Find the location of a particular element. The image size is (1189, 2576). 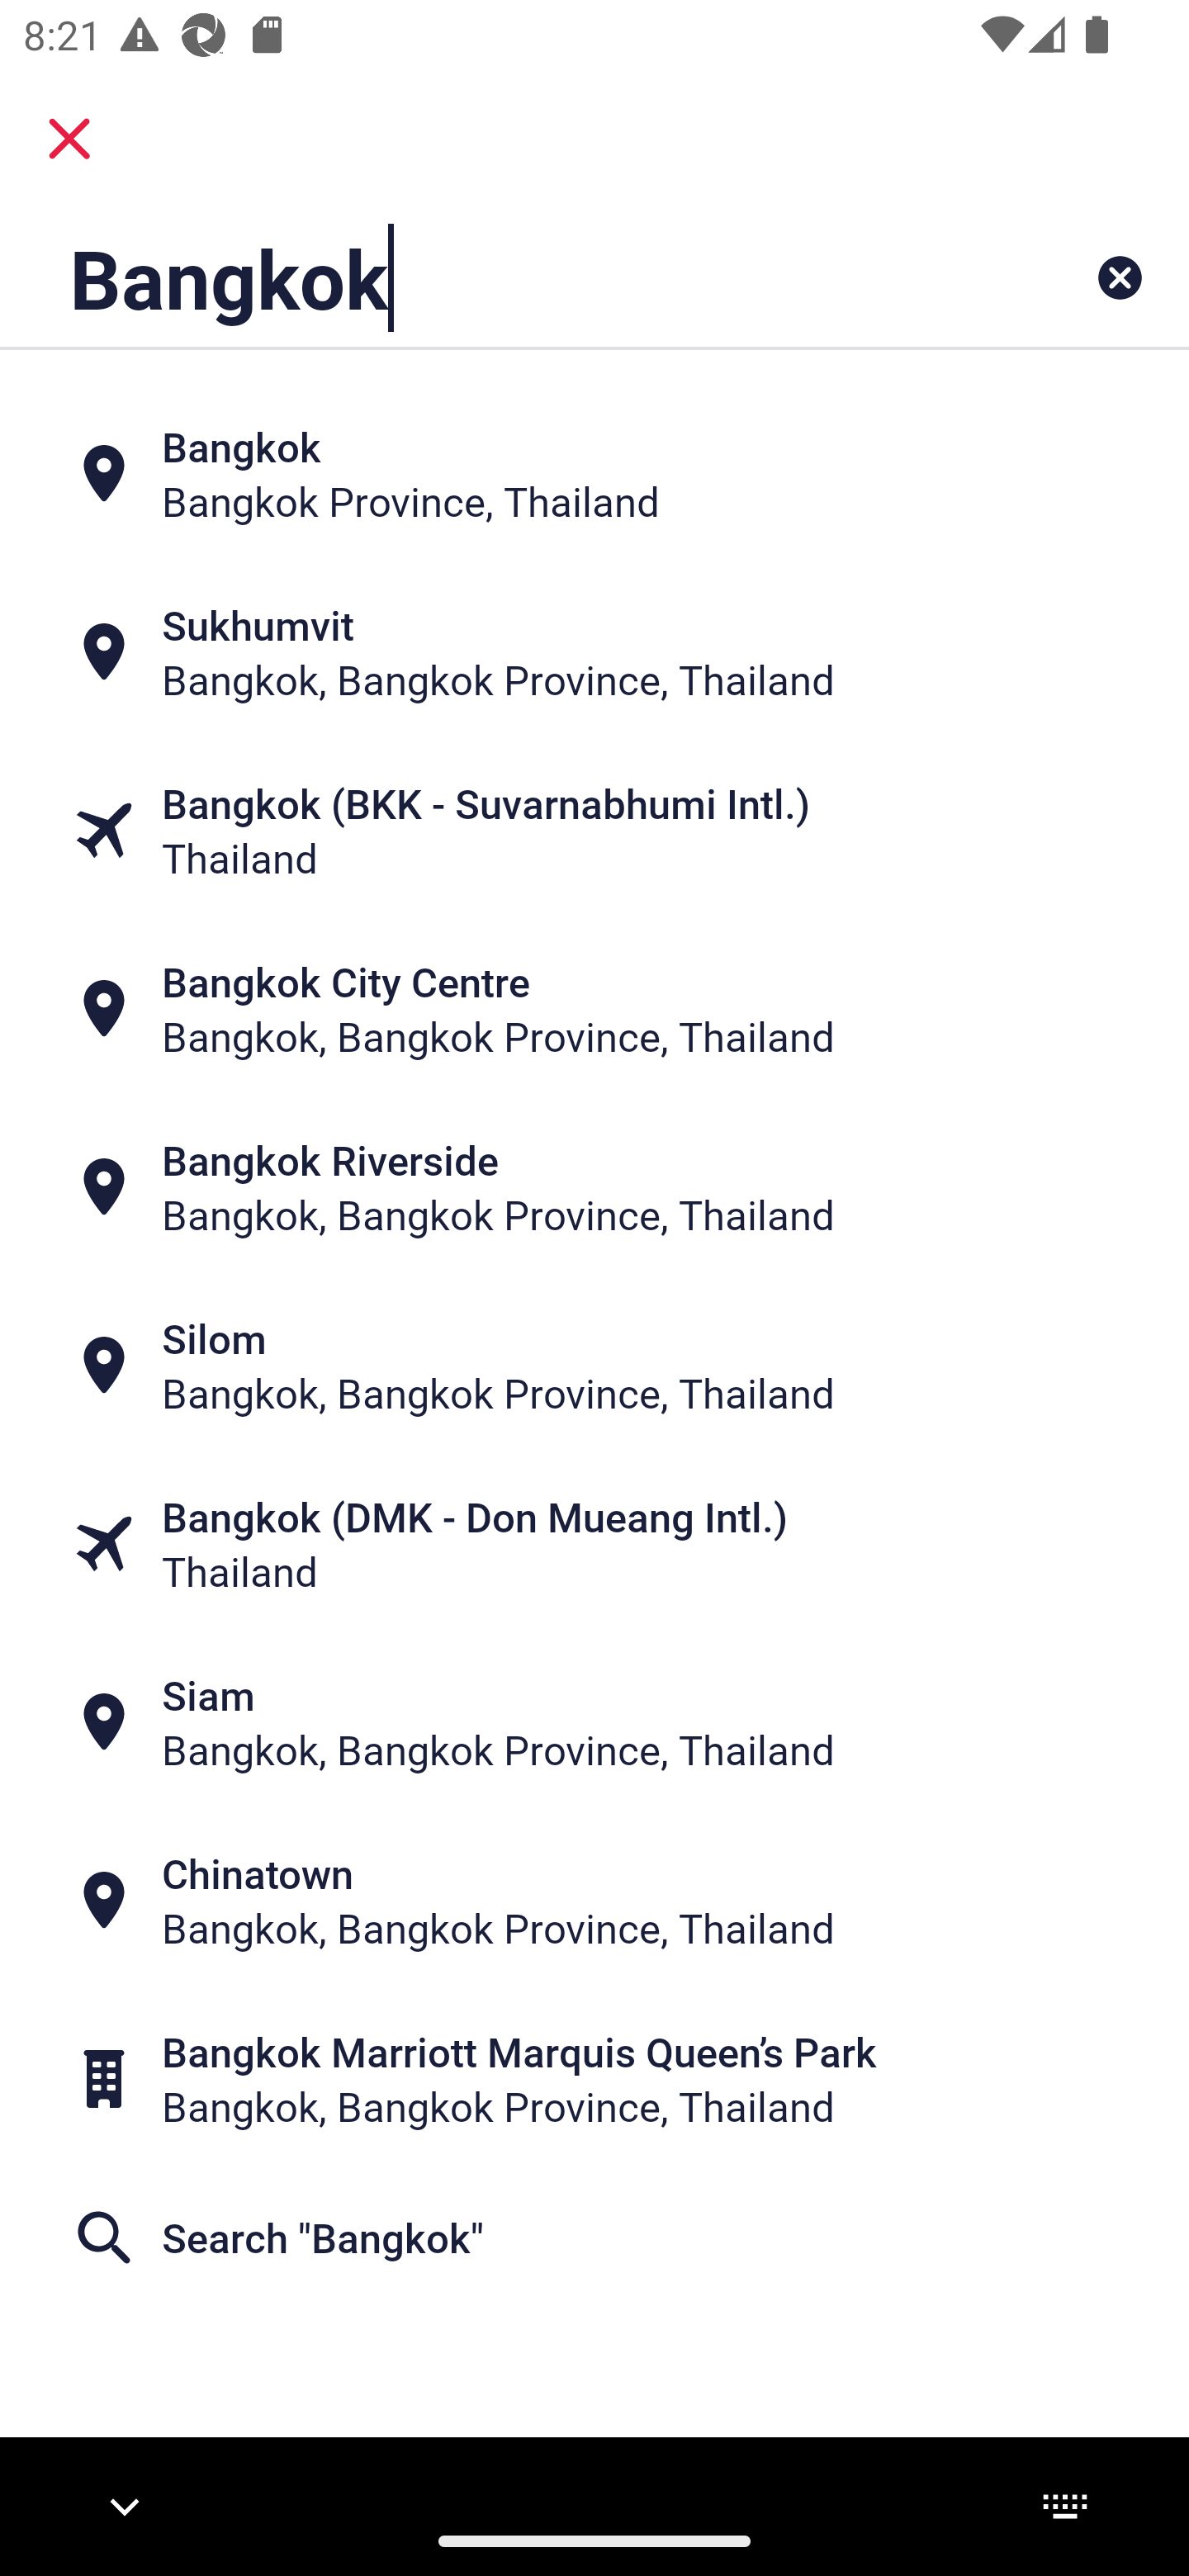

Chinatown Bangkok, Bangkok Province, Thailand is located at coordinates (594, 1899).